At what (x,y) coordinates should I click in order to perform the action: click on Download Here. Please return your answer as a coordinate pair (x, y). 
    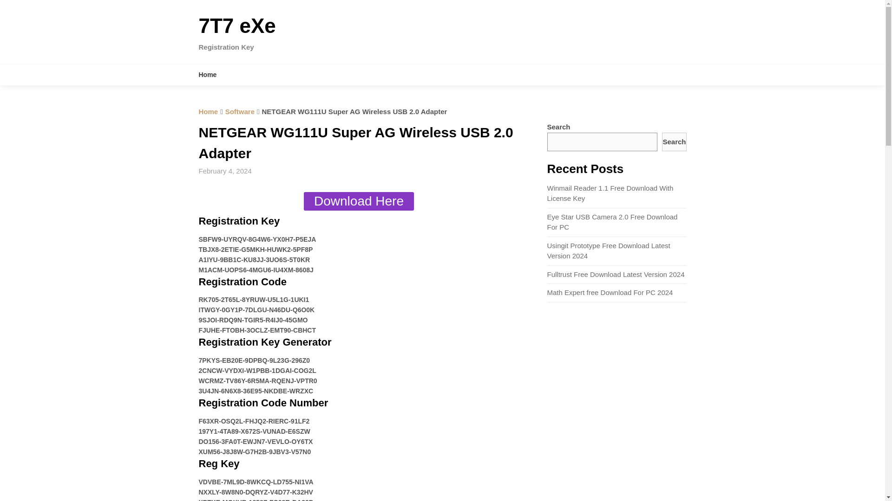
    Looking at the image, I should click on (359, 201).